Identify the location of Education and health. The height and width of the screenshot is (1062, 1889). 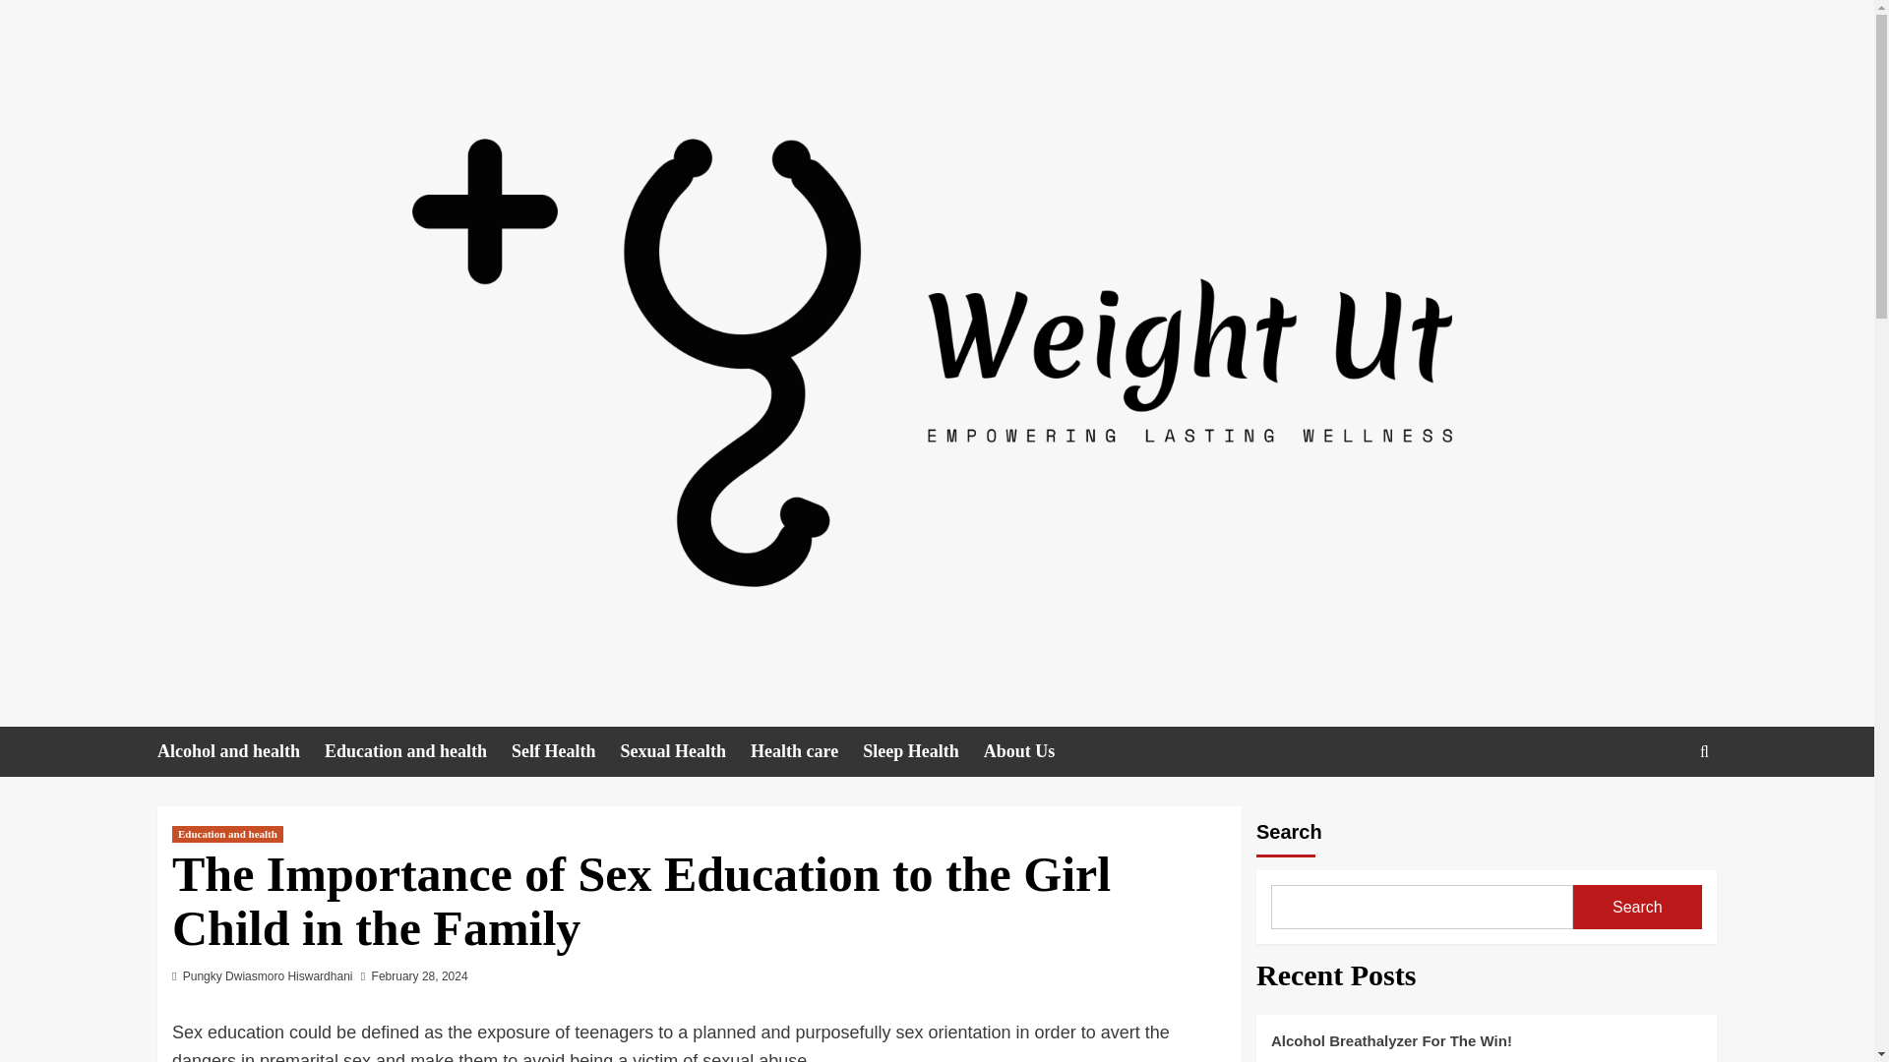
(418, 751).